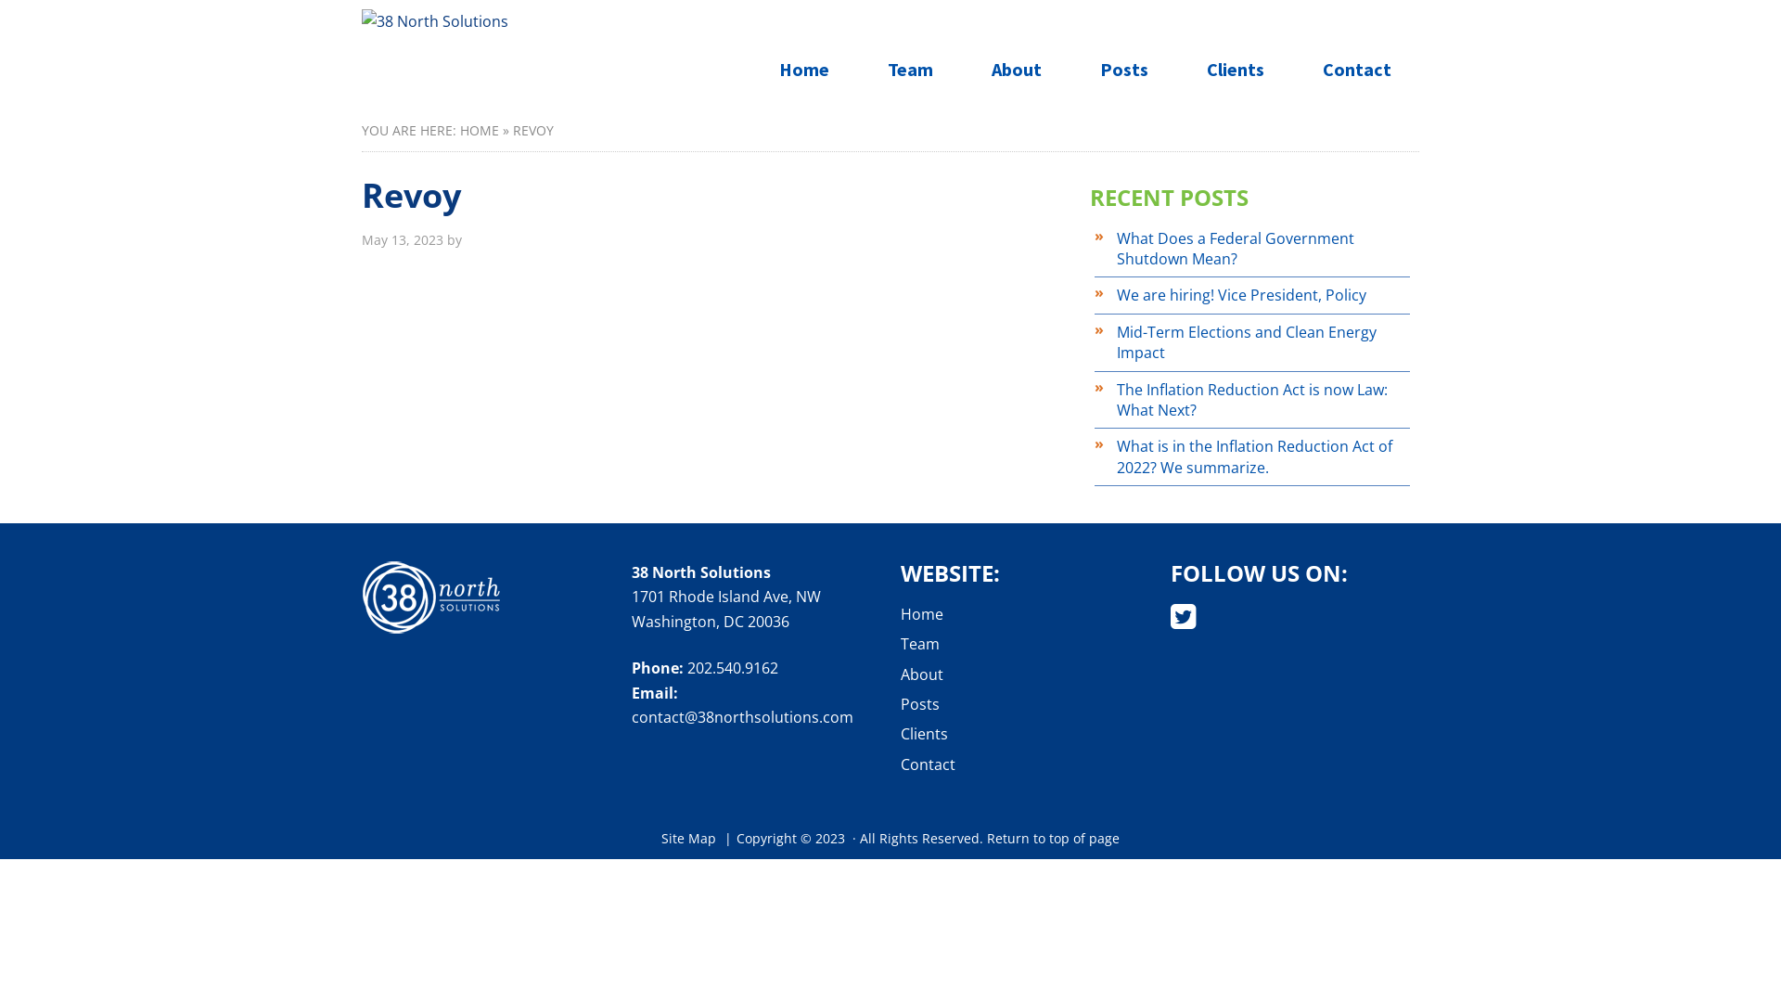 The height and width of the screenshot is (1002, 1781). Describe the element at coordinates (1247, 342) in the screenshot. I see `Mid-Term Elections and Clean Energy Impact` at that location.